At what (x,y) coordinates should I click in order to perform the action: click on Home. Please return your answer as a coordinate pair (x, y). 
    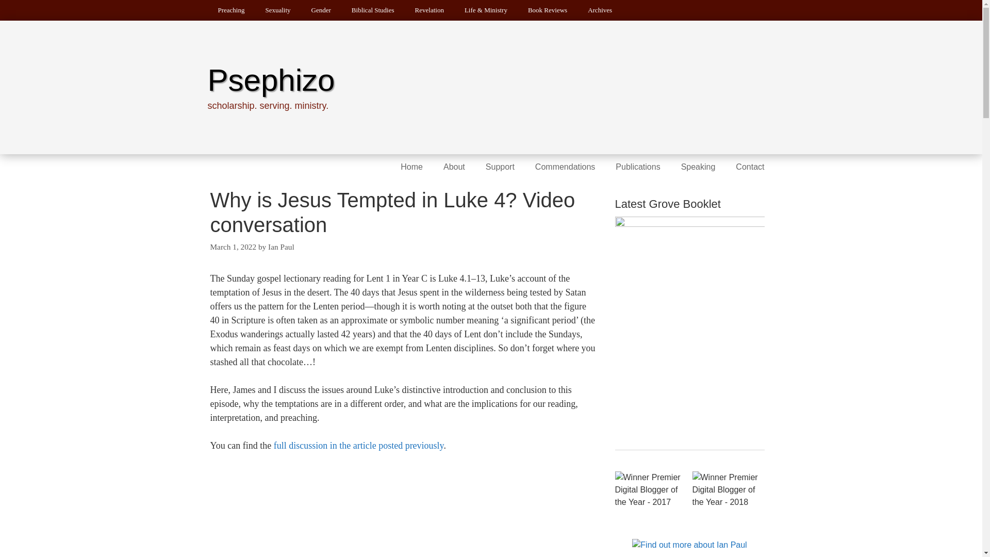
    Looking at the image, I should click on (411, 167).